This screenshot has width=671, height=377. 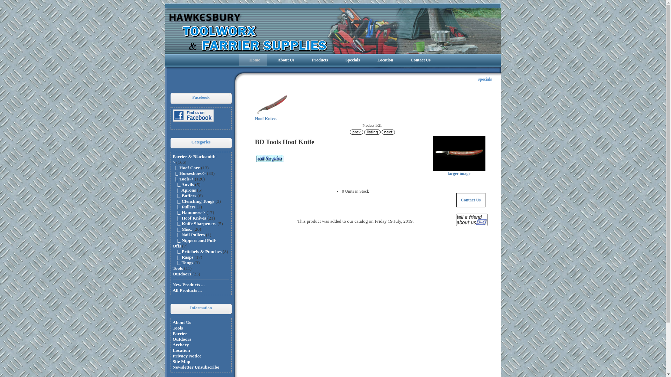 I want to click on     |_ Knife Sharpeners, so click(x=194, y=223).